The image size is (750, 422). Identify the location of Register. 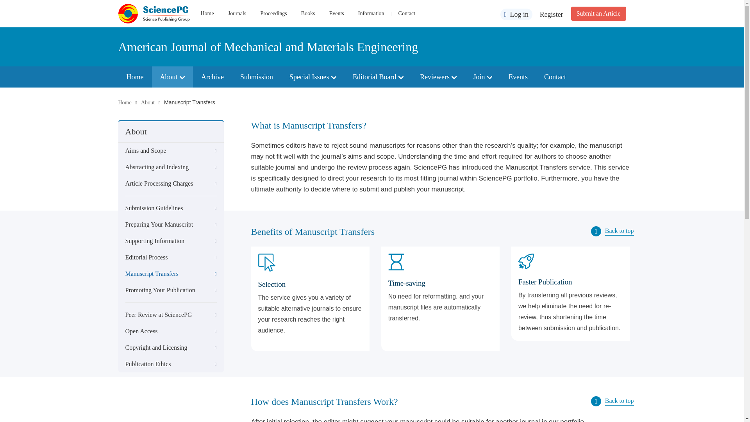
(552, 14).